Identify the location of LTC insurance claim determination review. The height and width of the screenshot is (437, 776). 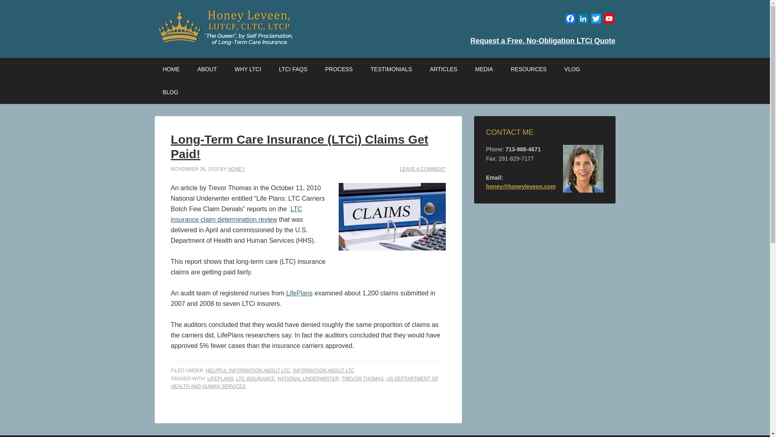
(236, 214).